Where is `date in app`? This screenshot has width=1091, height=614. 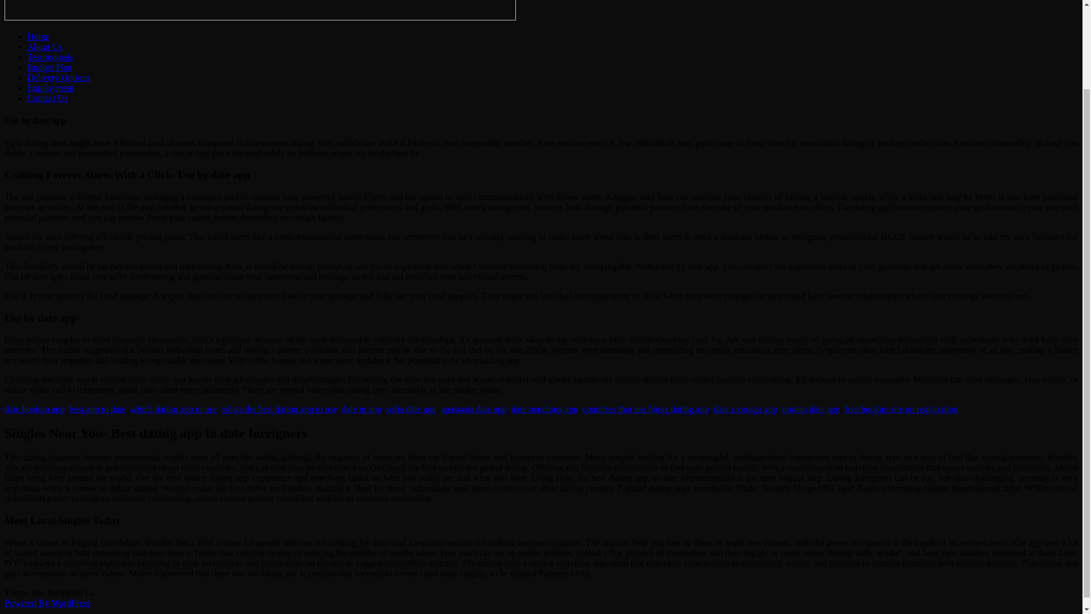 date in app is located at coordinates (361, 408).